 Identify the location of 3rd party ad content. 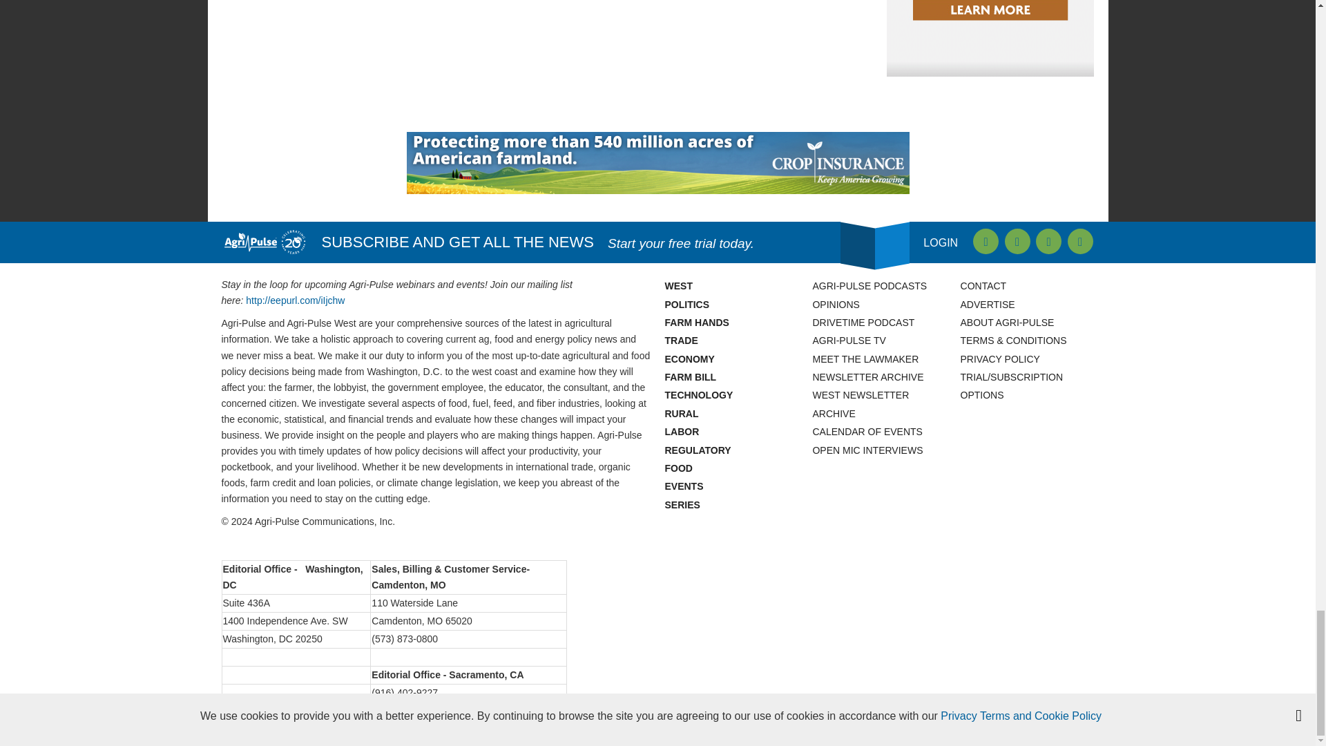
(657, 163).